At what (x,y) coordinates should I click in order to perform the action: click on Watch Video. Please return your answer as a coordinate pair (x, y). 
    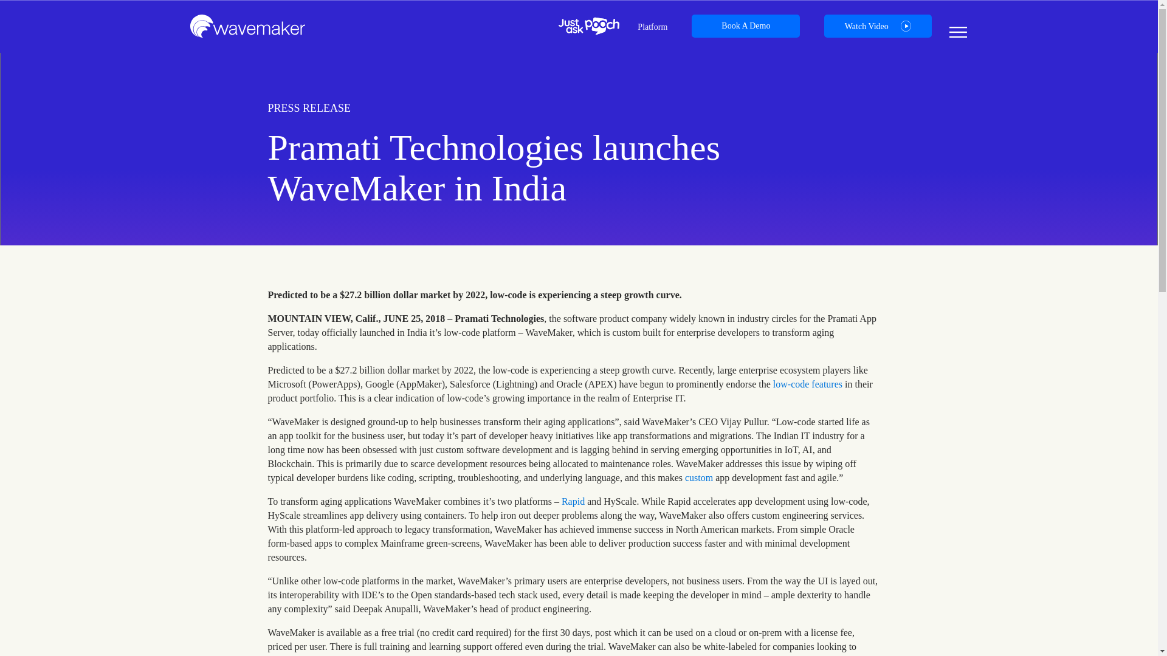
    Looking at the image, I should click on (878, 26).